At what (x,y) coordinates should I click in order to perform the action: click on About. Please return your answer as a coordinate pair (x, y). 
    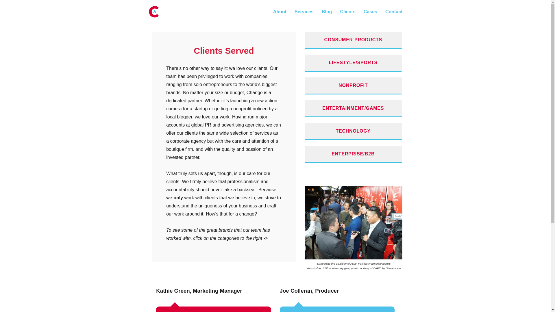
    Looking at the image, I should click on (280, 12).